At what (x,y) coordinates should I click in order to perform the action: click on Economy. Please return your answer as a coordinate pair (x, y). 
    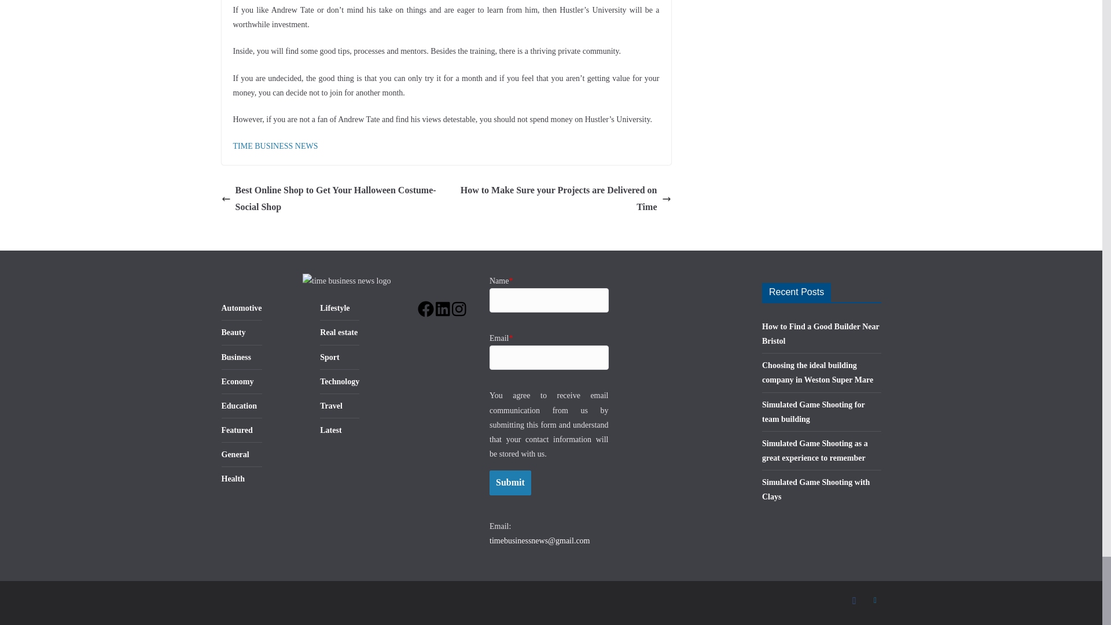
    Looking at the image, I should click on (237, 382).